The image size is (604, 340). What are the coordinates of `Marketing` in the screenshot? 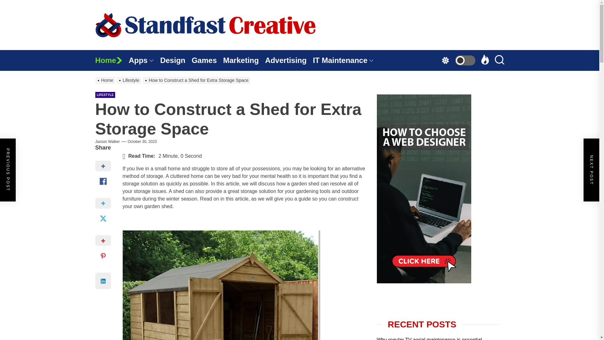 It's located at (244, 60).